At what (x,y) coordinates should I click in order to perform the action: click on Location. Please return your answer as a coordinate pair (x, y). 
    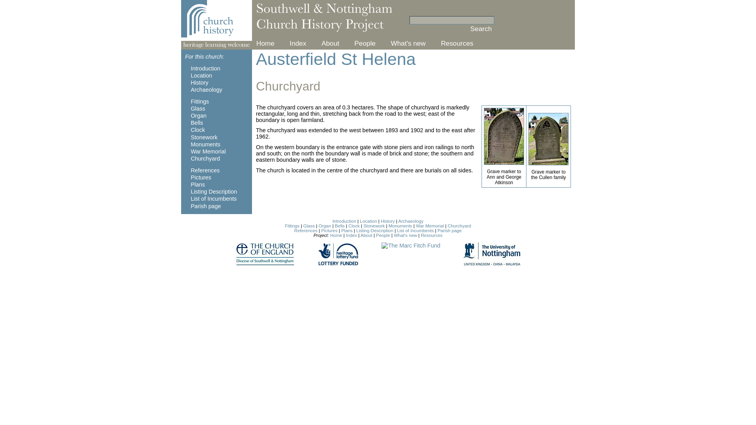
    Looking at the image, I should click on (369, 221).